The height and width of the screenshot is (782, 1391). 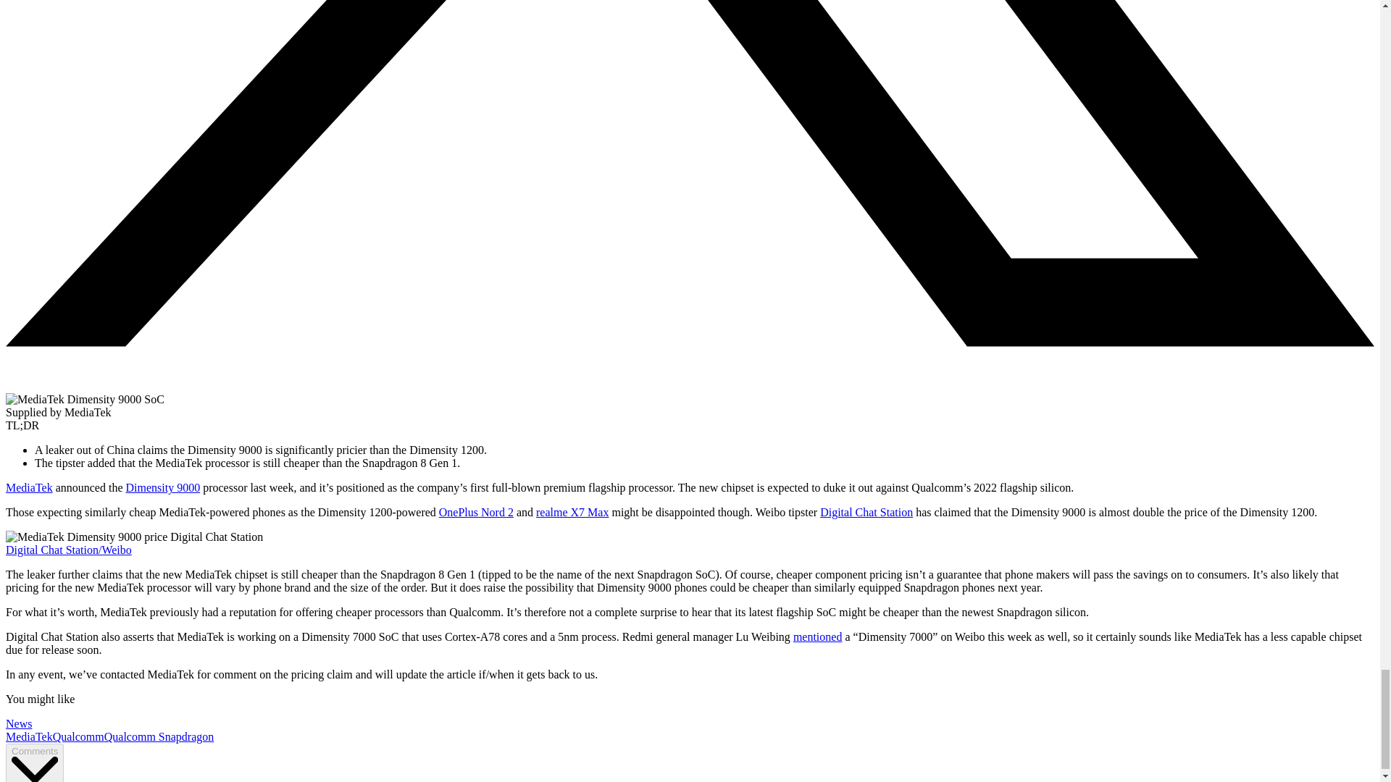 I want to click on MediaTek, so click(x=29, y=736).